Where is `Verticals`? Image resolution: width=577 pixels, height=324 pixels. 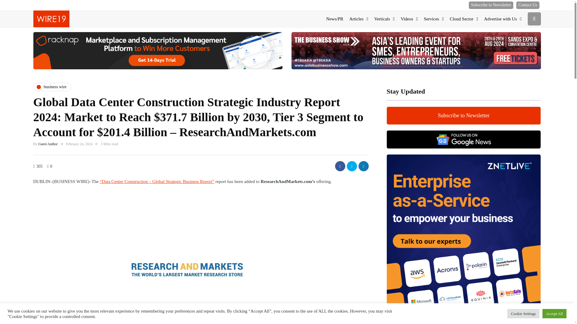
Verticals is located at coordinates (384, 19).